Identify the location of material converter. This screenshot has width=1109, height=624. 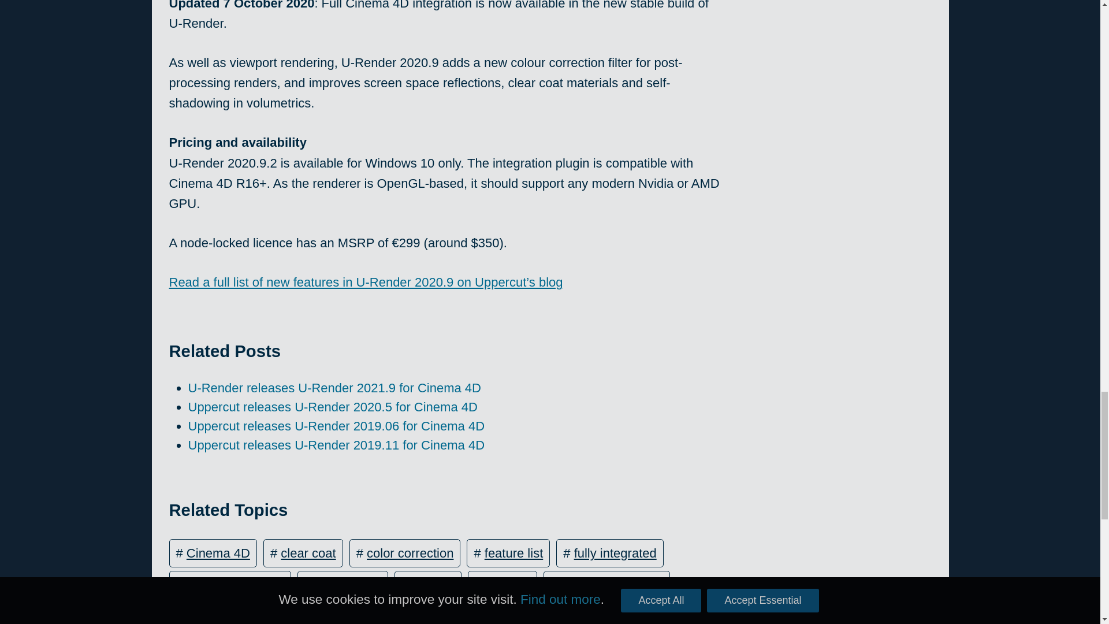
(612, 584).